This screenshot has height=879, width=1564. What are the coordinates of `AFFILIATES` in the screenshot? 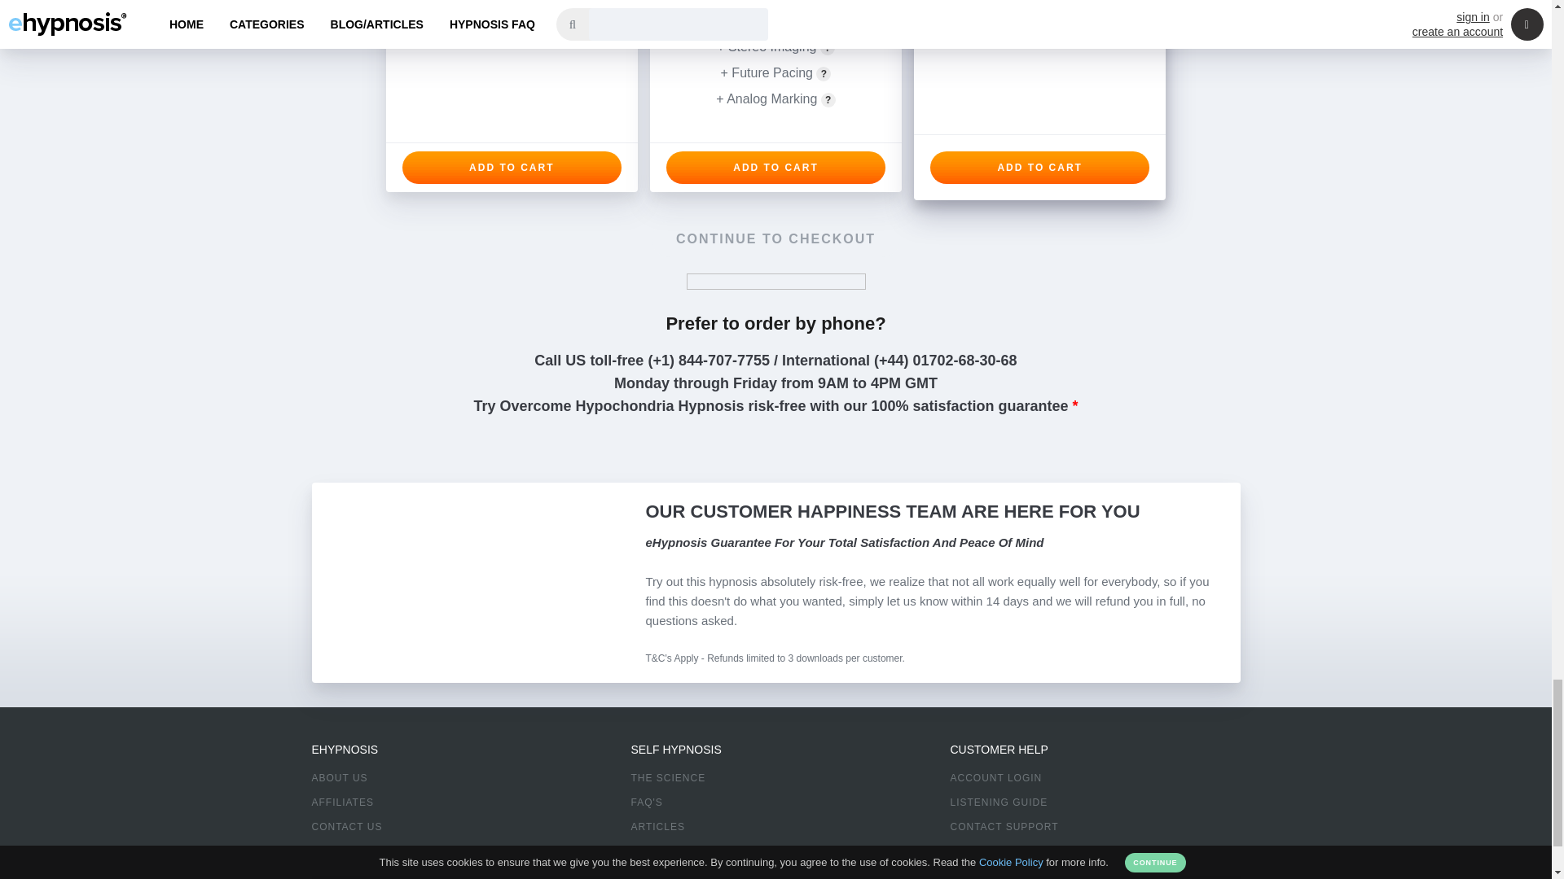 It's located at (342, 802).